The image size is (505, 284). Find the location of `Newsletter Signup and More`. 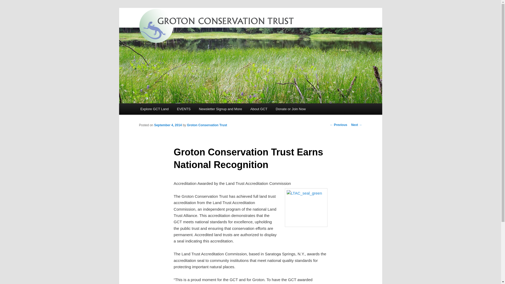

Newsletter Signup and More is located at coordinates (220, 109).